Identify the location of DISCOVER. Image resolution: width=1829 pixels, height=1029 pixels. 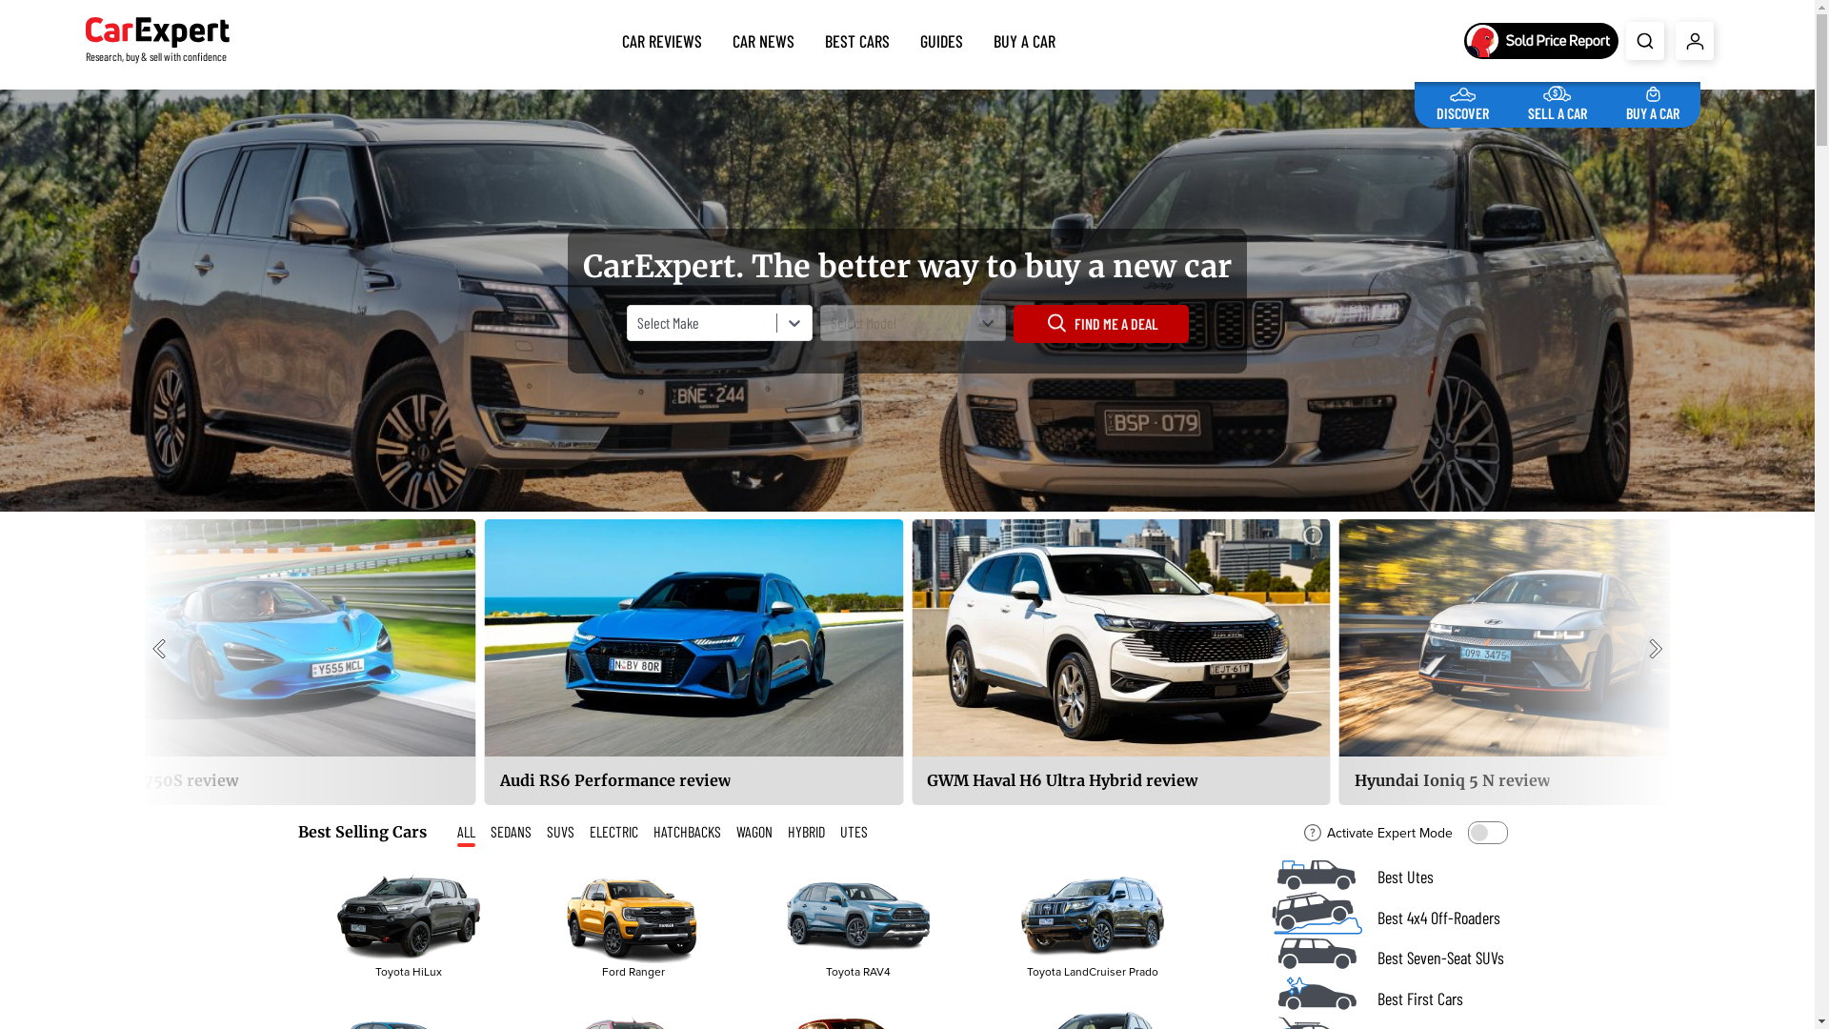
(1463, 101).